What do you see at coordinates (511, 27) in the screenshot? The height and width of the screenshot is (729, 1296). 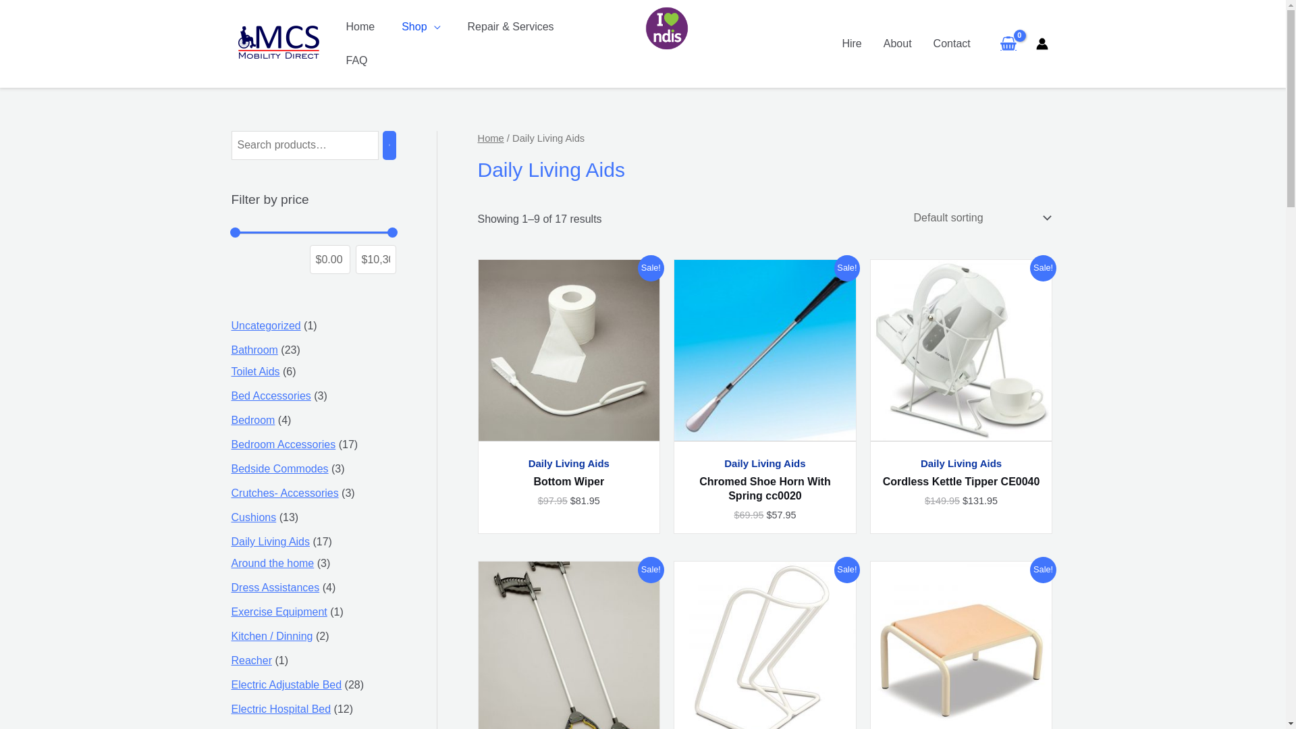 I see `Repair & Services` at bounding box center [511, 27].